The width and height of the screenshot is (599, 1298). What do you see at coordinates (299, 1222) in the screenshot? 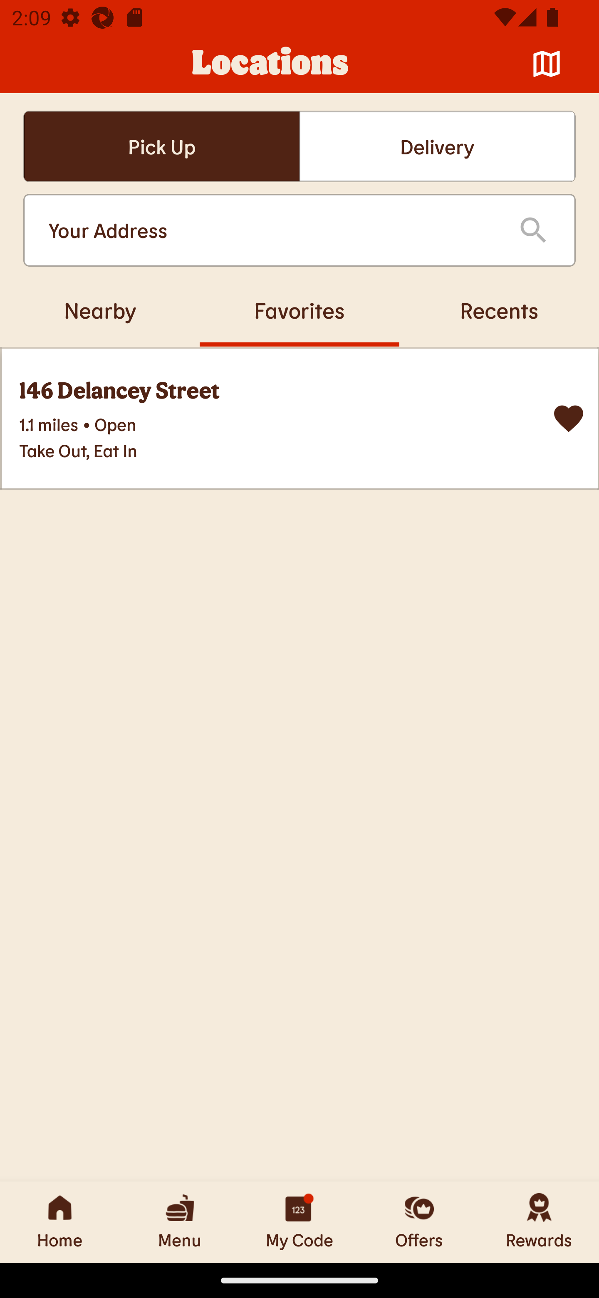
I see `My Code` at bounding box center [299, 1222].